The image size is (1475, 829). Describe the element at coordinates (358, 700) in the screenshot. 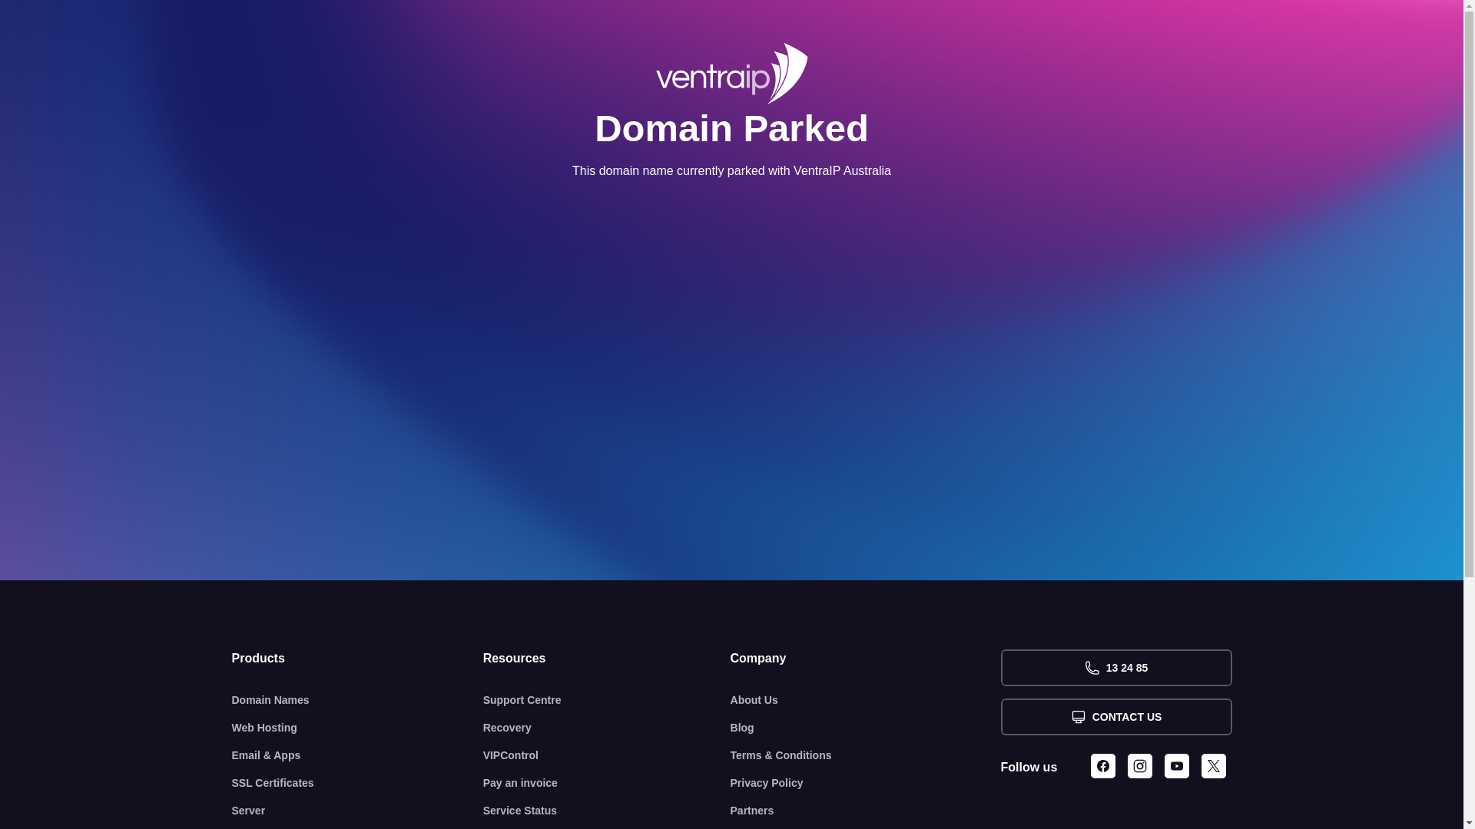

I see `Domain Names` at that location.